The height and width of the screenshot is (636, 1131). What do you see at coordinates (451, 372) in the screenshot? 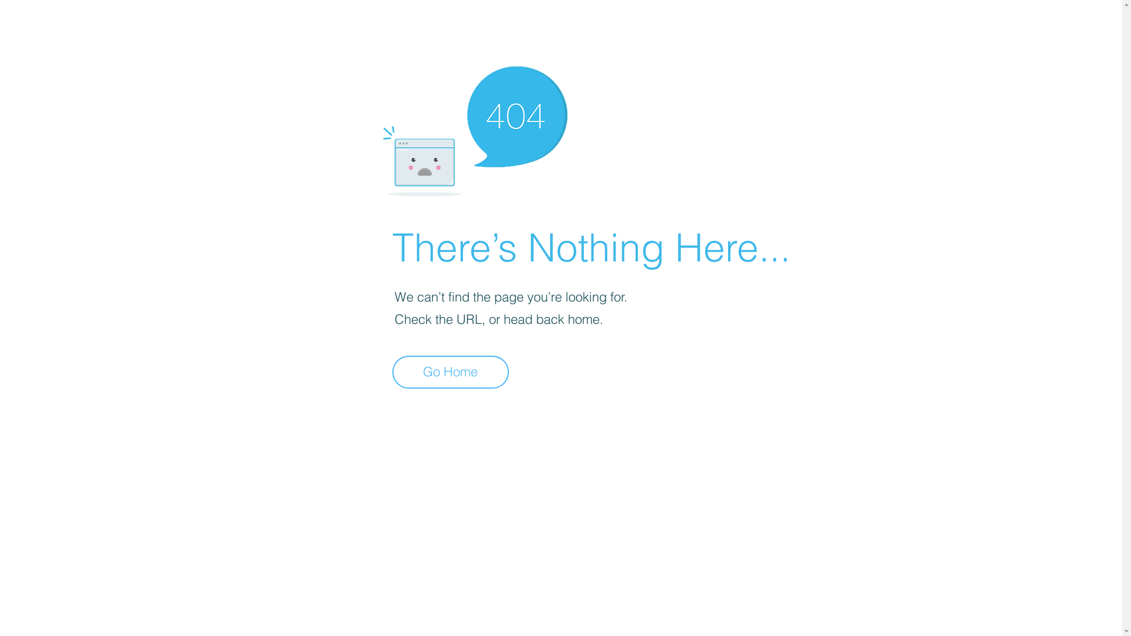
I see `Go Home` at bounding box center [451, 372].